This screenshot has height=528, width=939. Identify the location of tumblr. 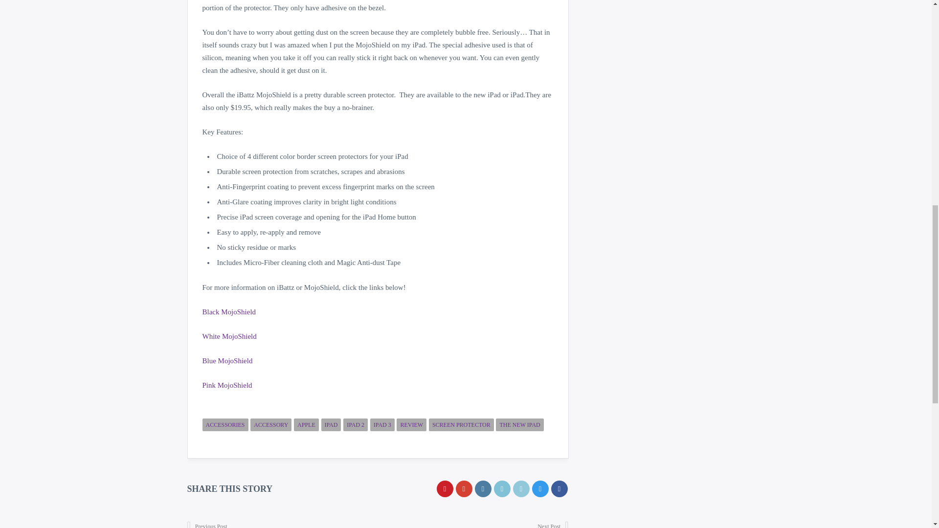
(482, 489).